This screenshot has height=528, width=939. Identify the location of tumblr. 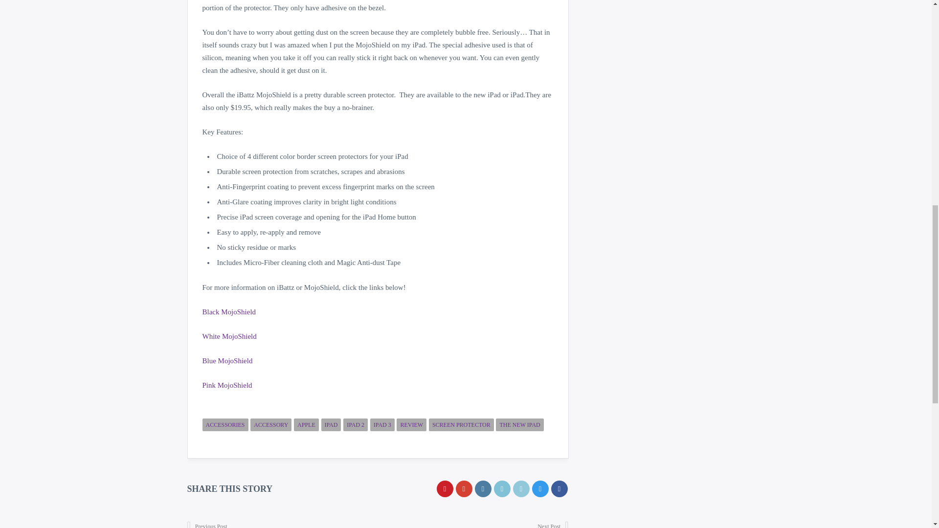
(482, 489).